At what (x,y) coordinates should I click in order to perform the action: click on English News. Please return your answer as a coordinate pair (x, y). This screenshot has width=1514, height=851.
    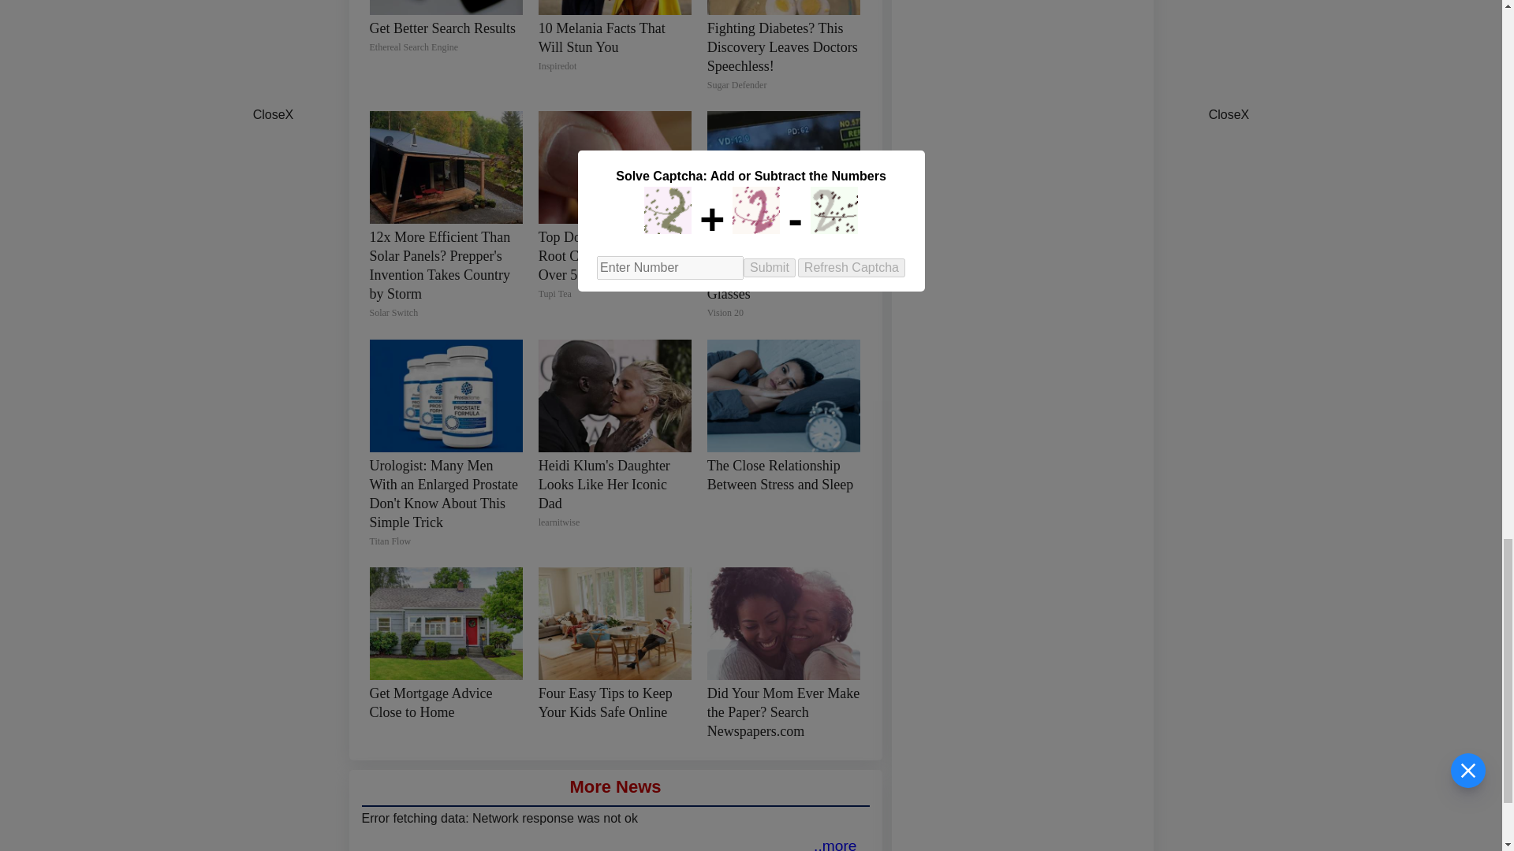
    Looking at the image, I should click on (835, 844).